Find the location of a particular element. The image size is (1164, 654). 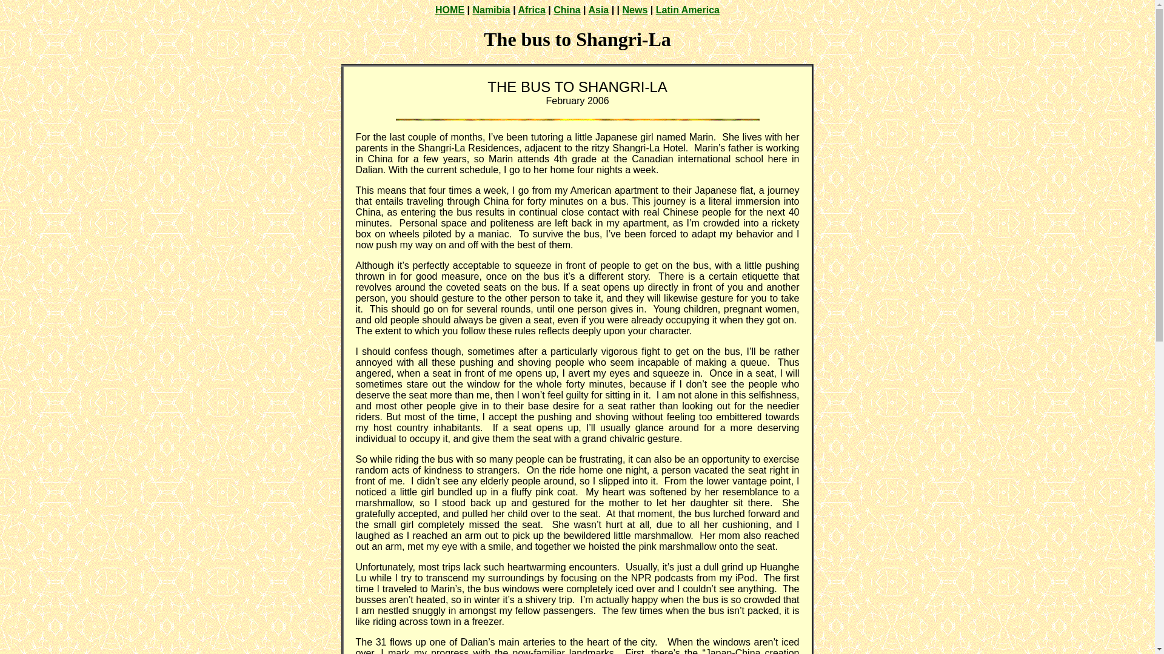

China is located at coordinates (566, 10).